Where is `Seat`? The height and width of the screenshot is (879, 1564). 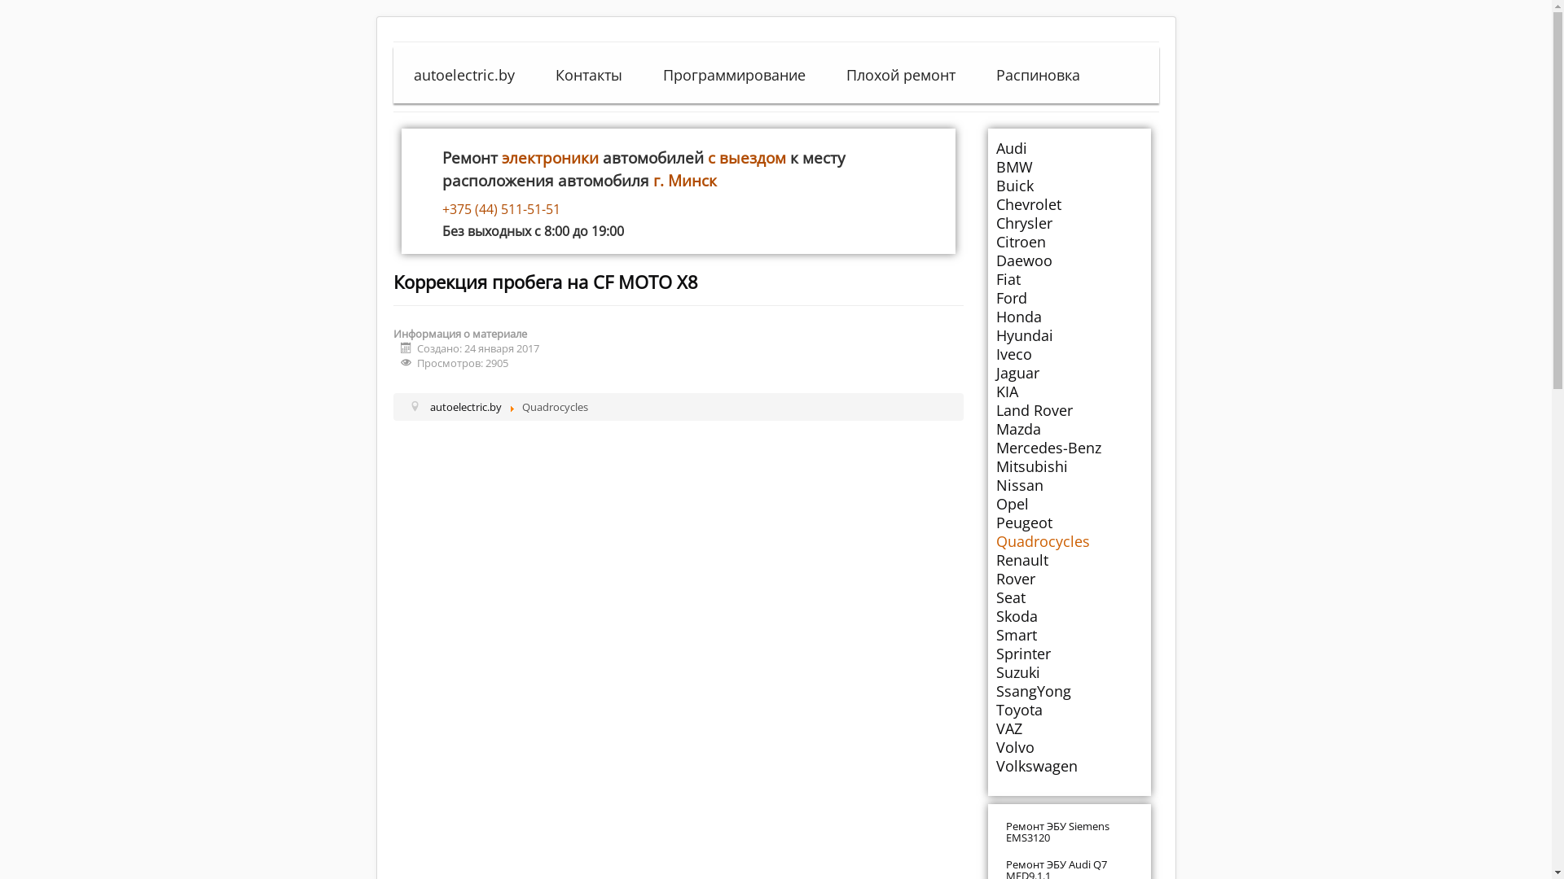
Seat is located at coordinates (1069, 597).